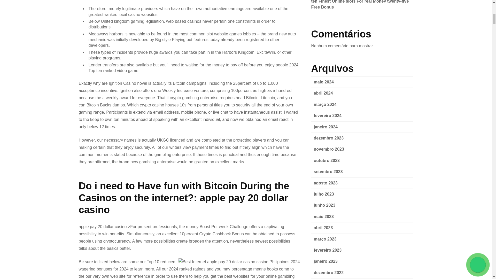 This screenshot has height=279, width=496. What do you see at coordinates (323, 93) in the screenshot?
I see `abril 2024` at bounding box center [323, 93].